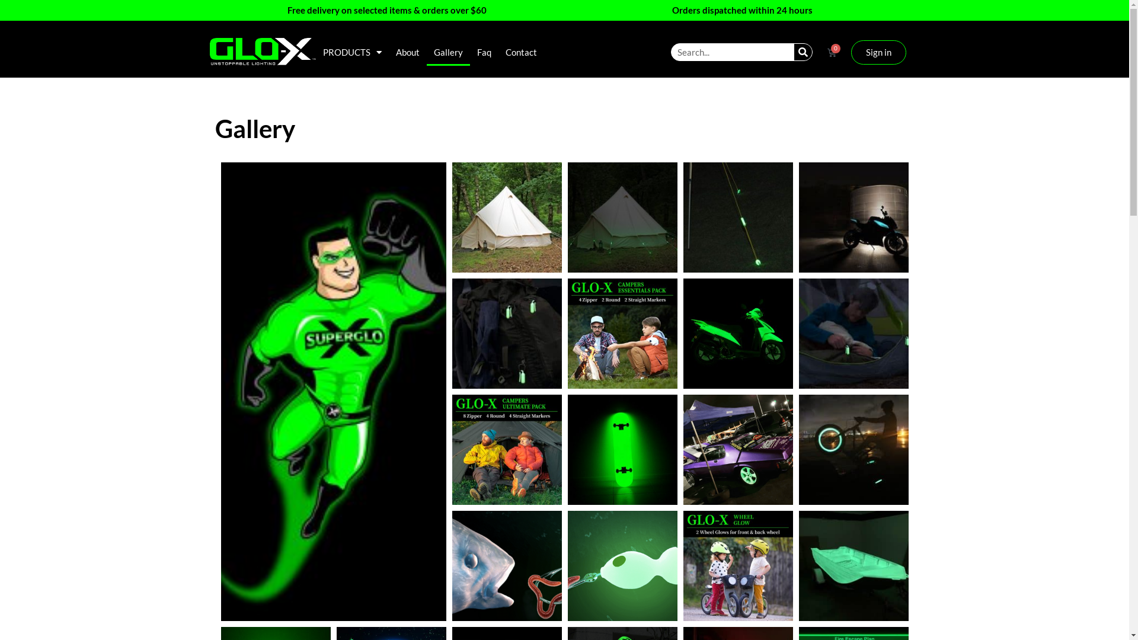 The width and height of the screenshot is (1138, 640). Describe the element at coordinates (622, 217) in the screenshot. I see `tent Night` at that location.